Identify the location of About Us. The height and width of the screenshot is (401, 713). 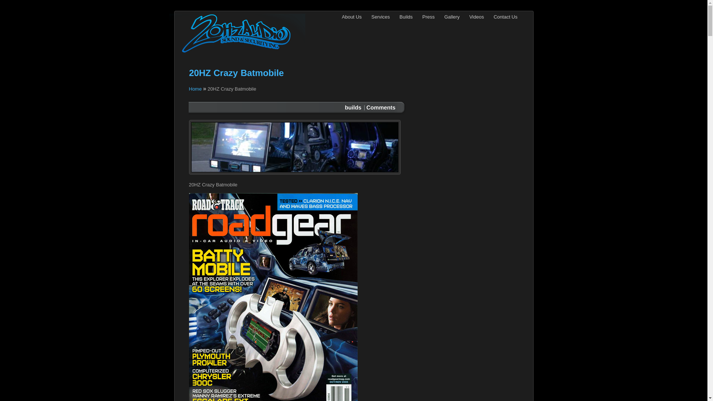
(352, 17).